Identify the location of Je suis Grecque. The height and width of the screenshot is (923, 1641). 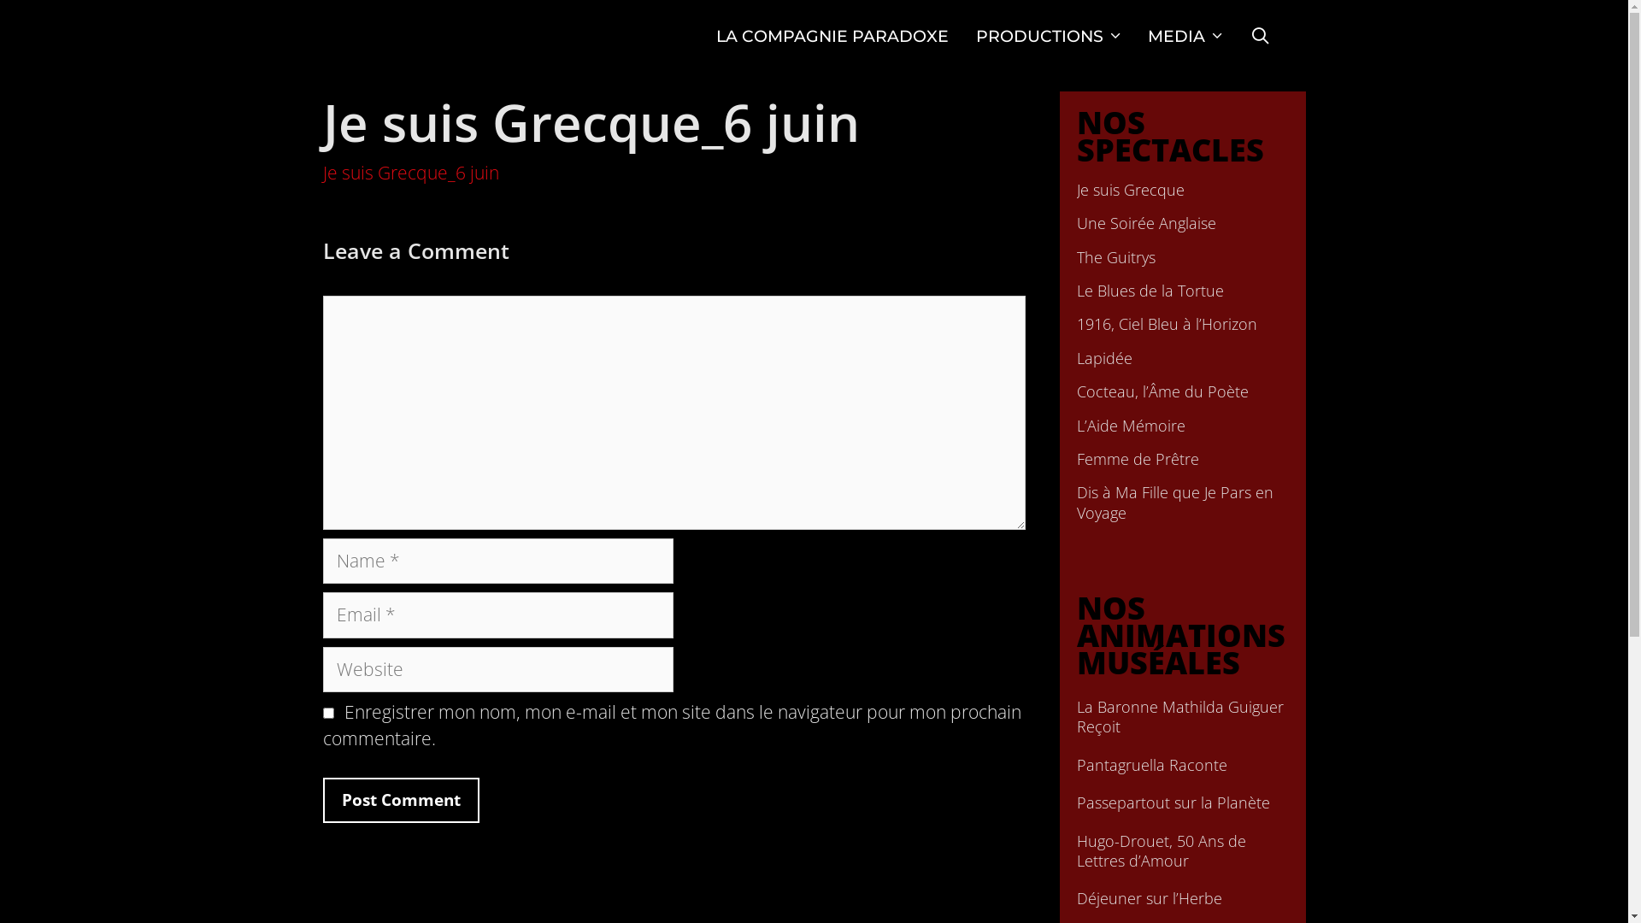
(1183, 190).